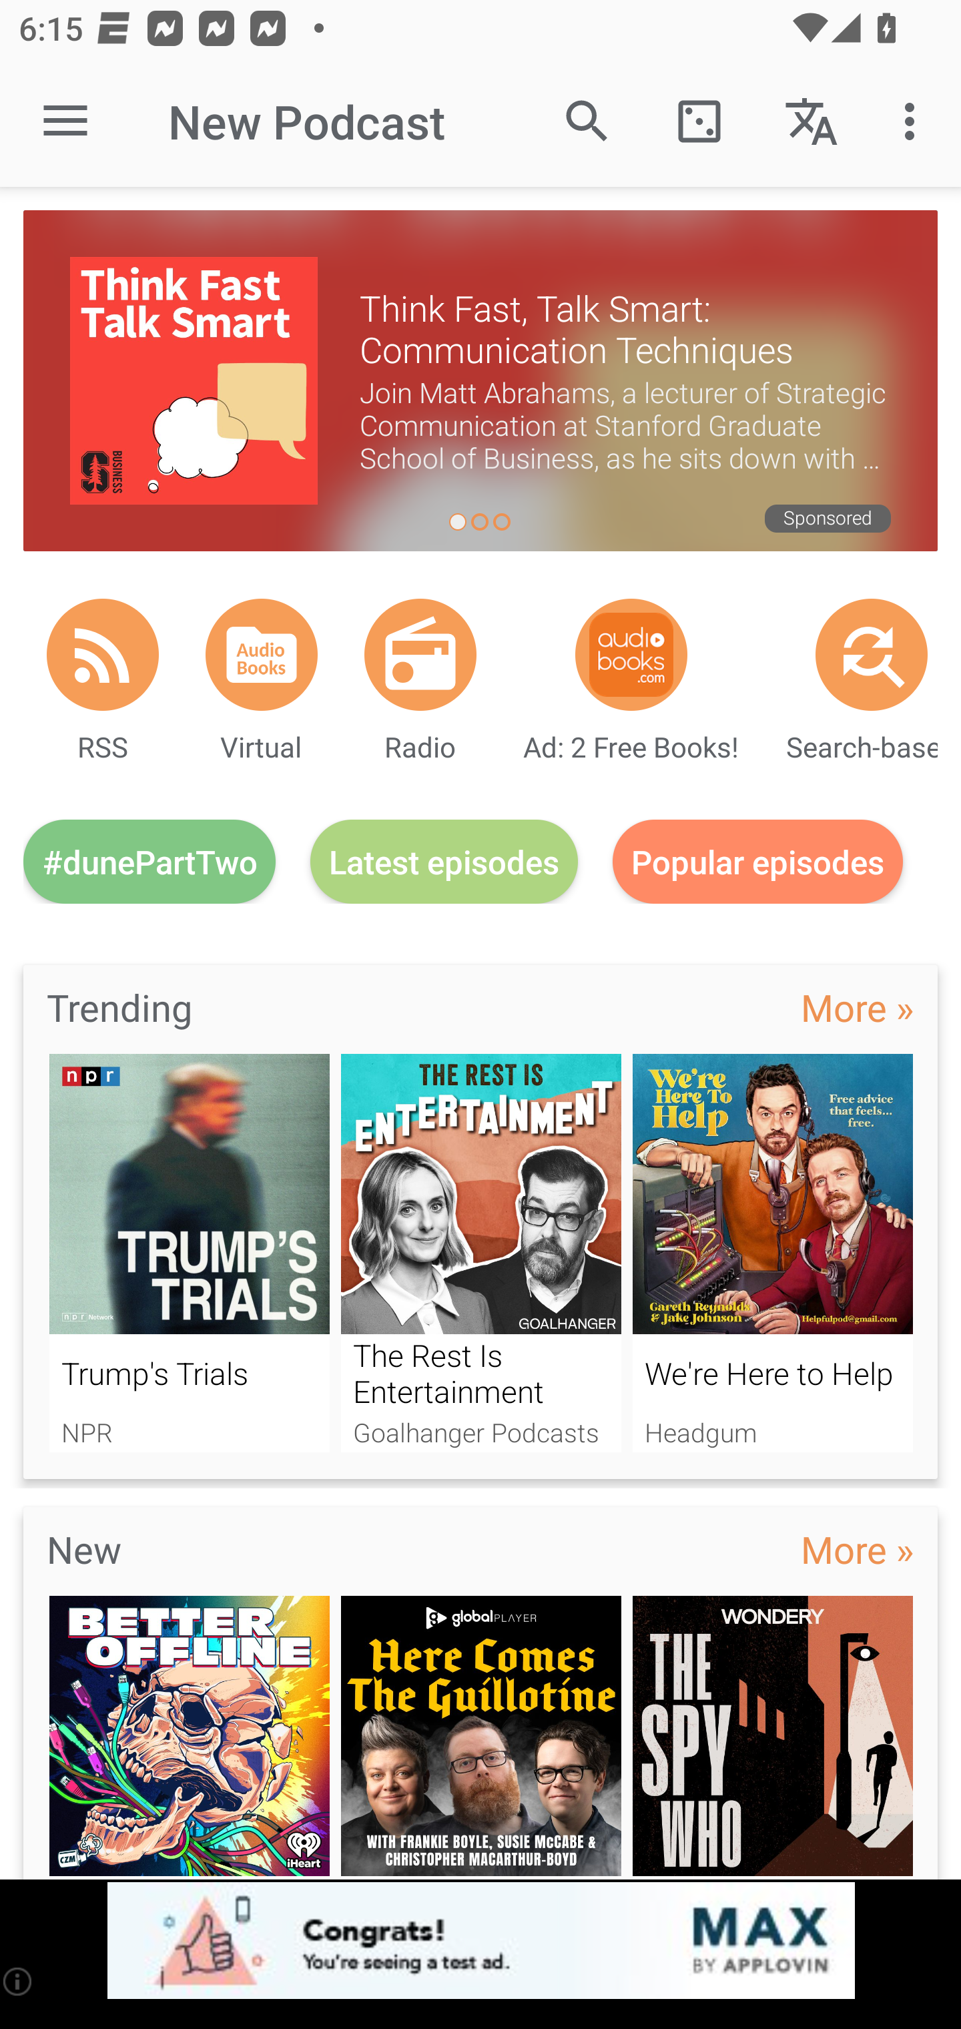 This screenshot has height=2029, width=961. Describe the element at coordinates (19, 1981) in the screenshot. I see `(i)` at that location.